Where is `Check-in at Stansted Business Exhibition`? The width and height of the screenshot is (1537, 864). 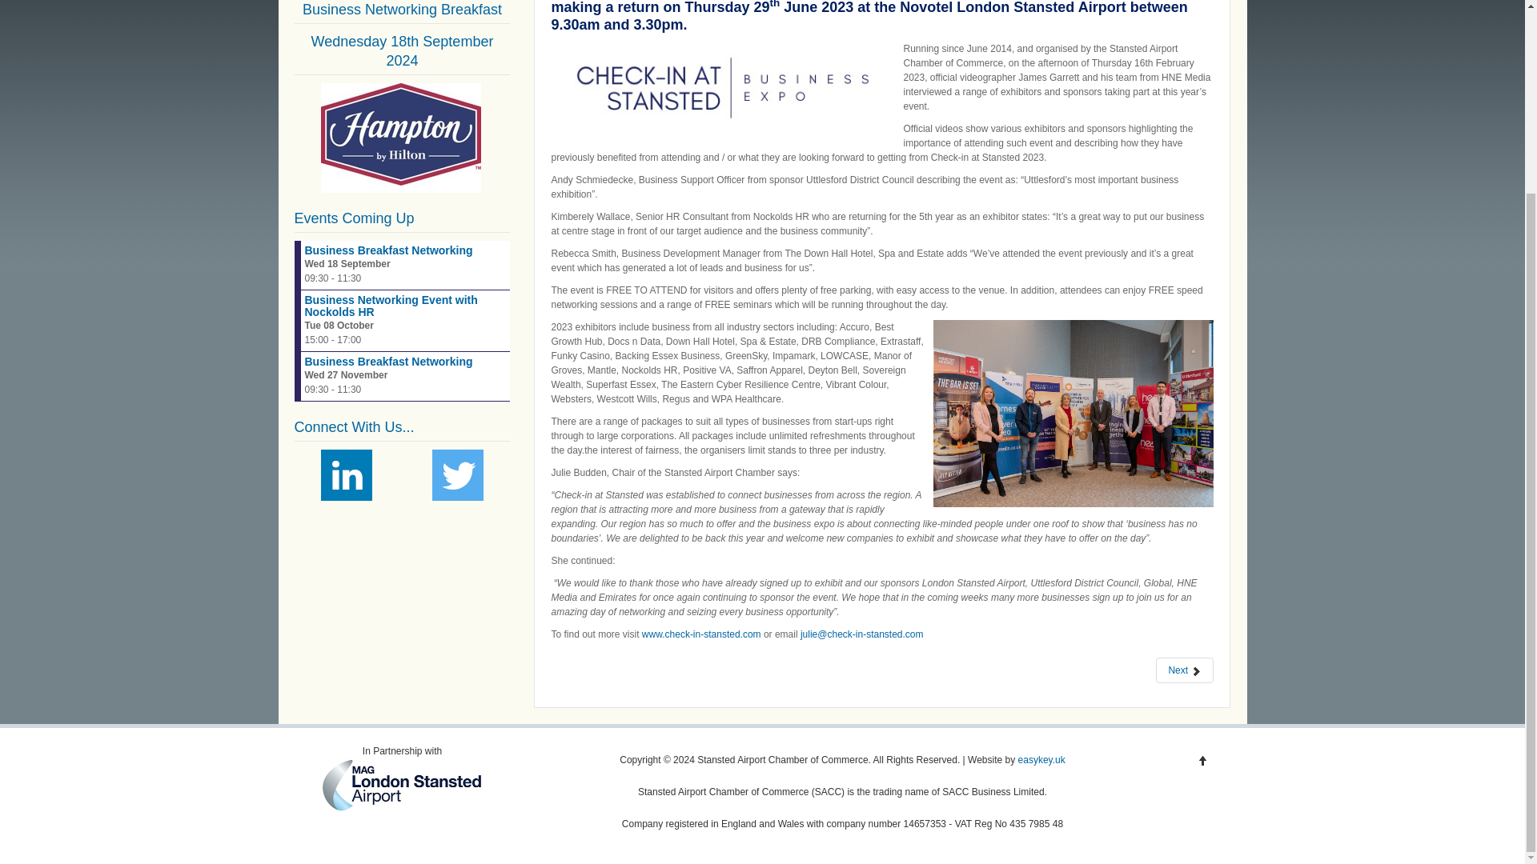 Check-in at Stansted Business Exhibition is located at coordinates (701, 634).